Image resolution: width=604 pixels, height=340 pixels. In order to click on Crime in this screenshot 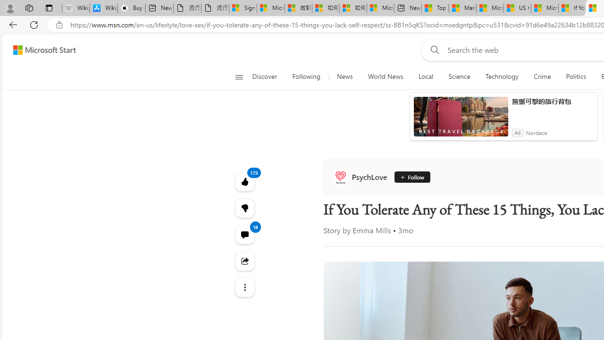, I will do `click(542, 76)`.